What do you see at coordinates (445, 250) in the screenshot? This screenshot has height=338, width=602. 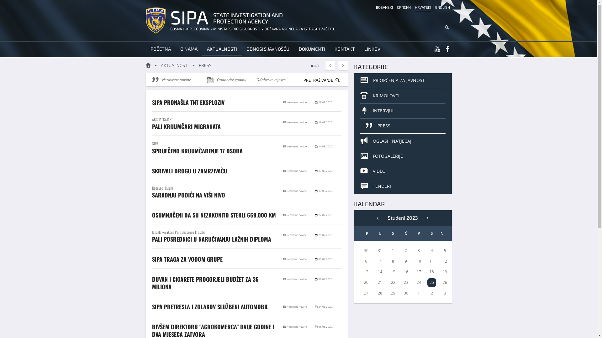 I see `5` at bounding box center [445, 250].